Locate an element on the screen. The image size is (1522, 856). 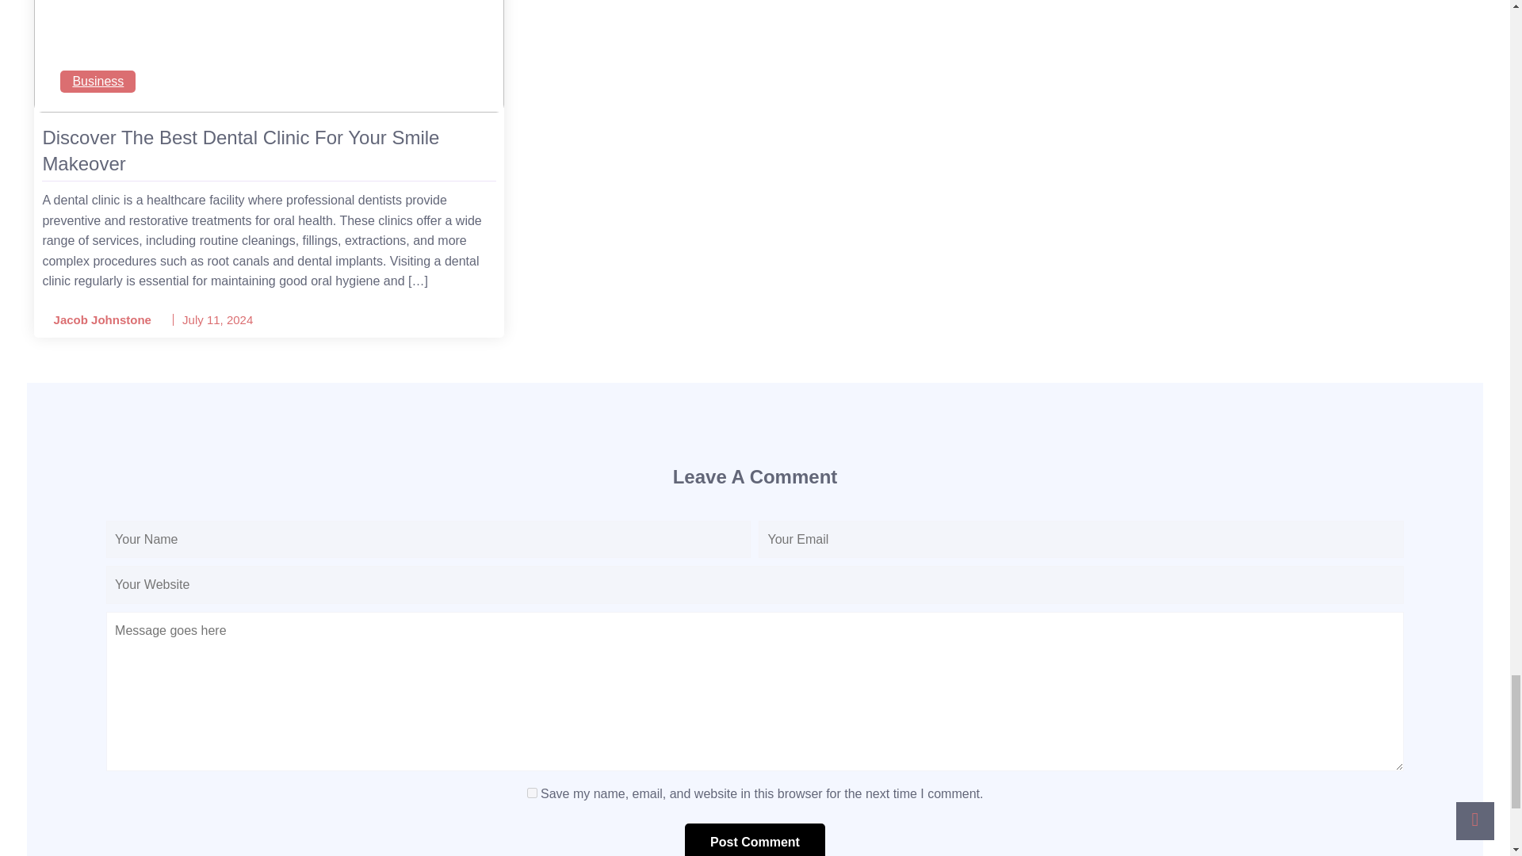
July 11, 2024 is located at coordinates (217, 319).